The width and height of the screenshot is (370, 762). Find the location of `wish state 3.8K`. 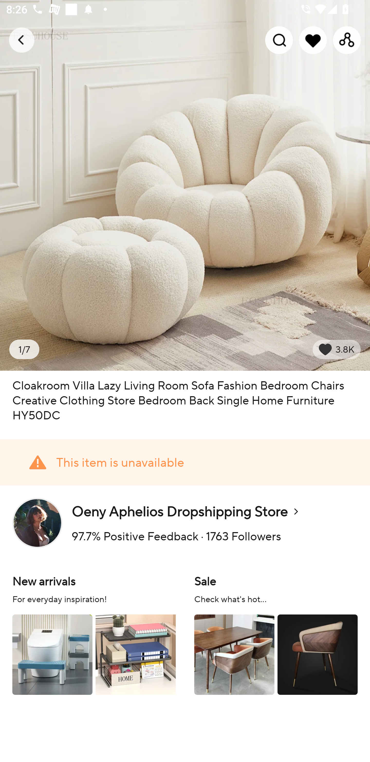

wish state 3.8K is located at coordinates (337, 349).